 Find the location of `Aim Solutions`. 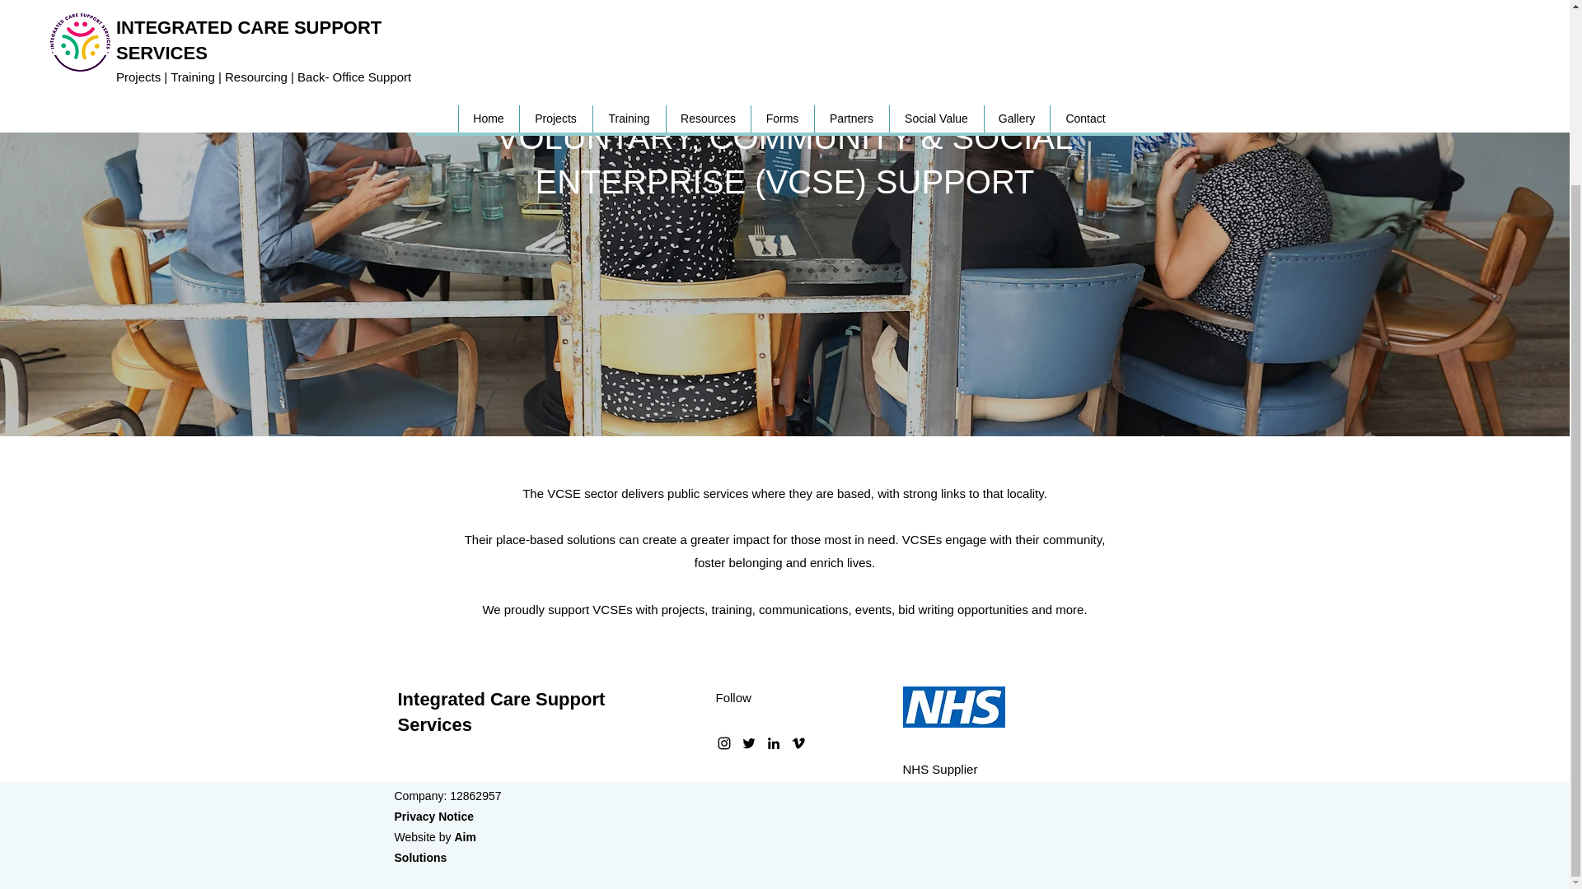

Aim Solutions is located at coordinates (435, 846).